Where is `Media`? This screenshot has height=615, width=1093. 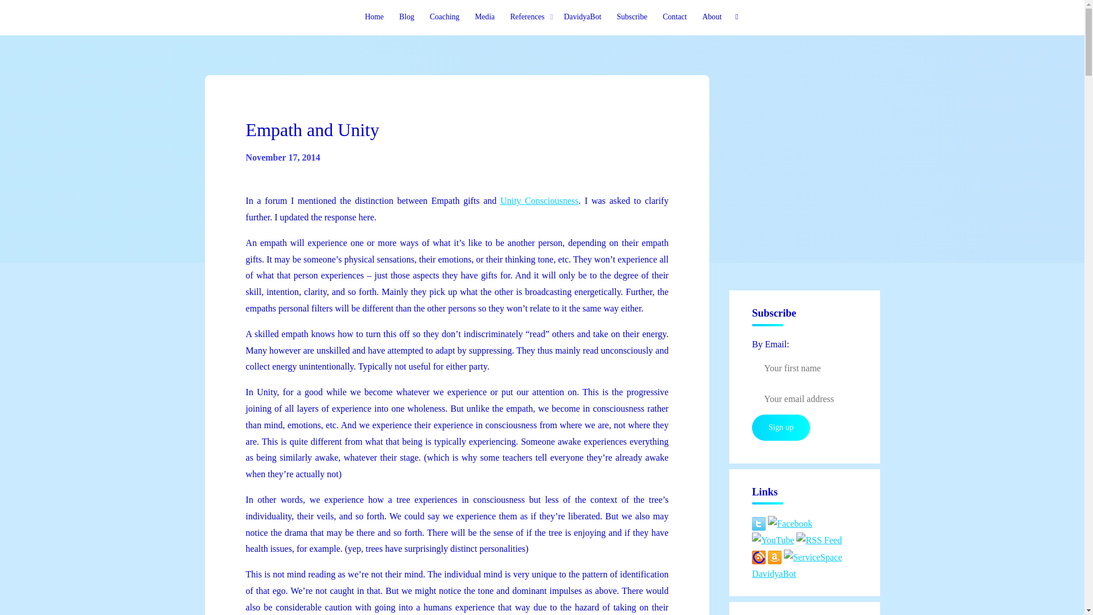
Media is located at coordinates (485, 17).